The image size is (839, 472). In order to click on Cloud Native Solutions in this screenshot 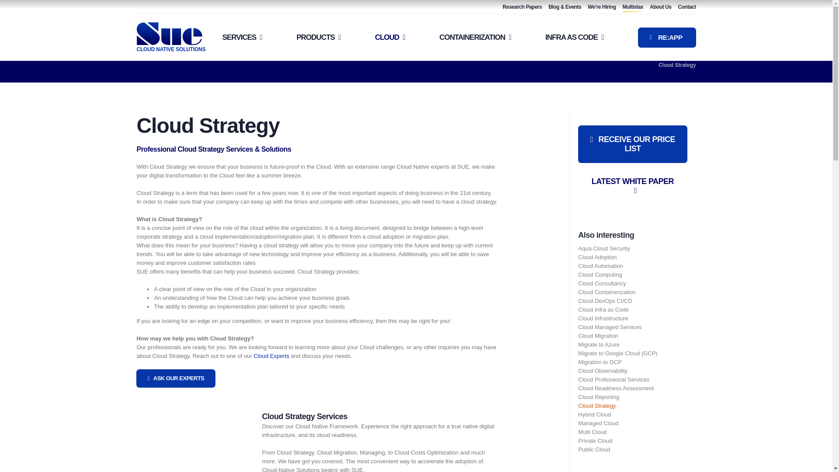, I will do `click(170, 49)`.